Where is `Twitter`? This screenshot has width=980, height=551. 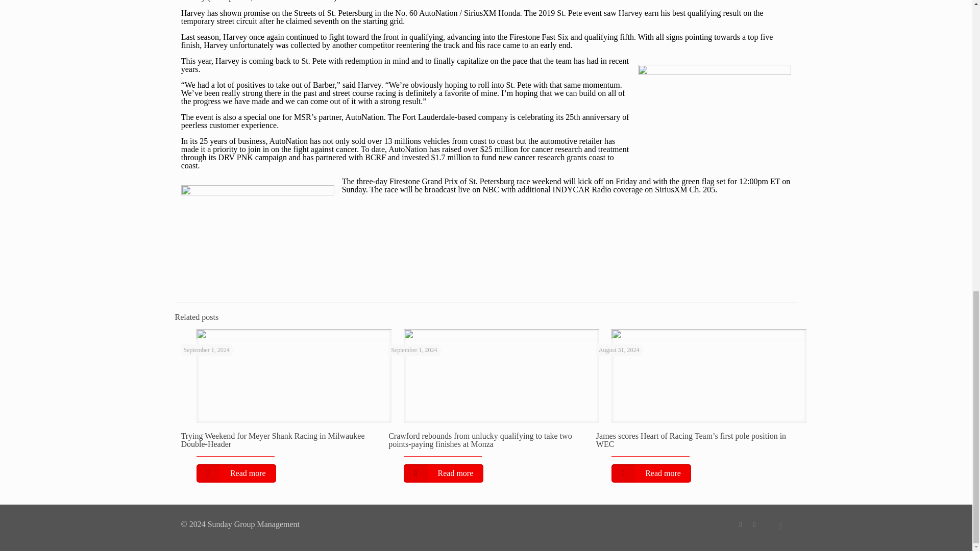 Twitter is located at coordinates (754, 524).